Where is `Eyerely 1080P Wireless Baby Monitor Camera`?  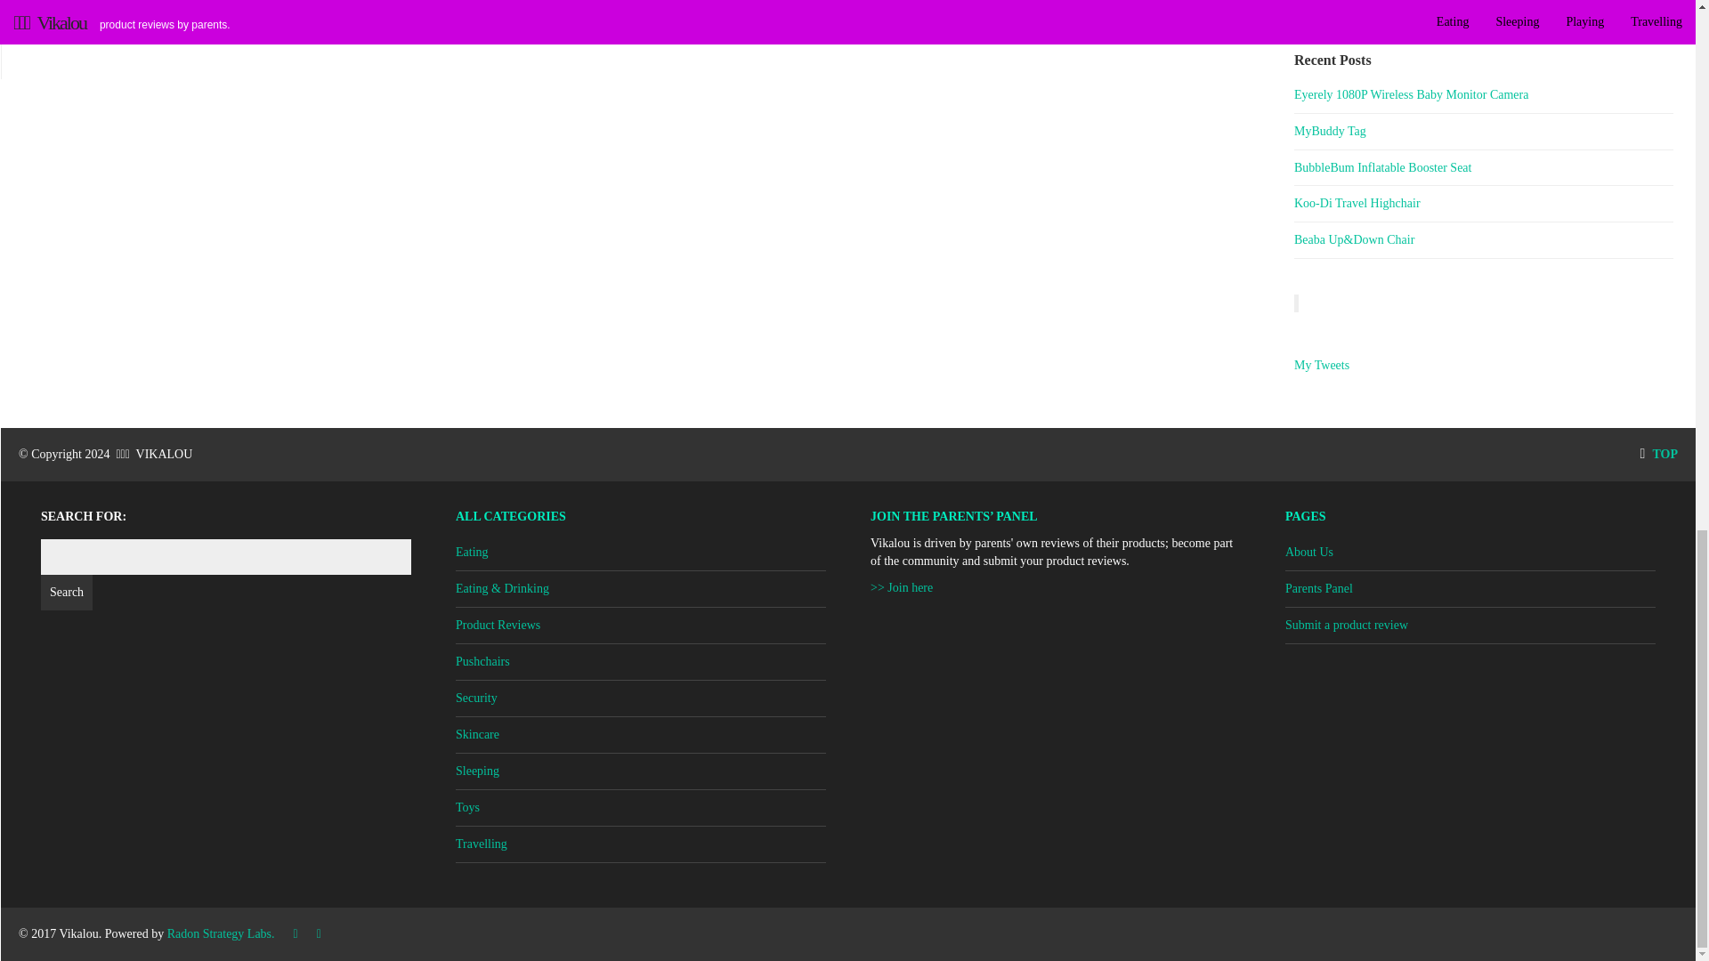 Eyerely 1080P Wireless Baby Monitor Camera is located at coordinates (1483, 96).